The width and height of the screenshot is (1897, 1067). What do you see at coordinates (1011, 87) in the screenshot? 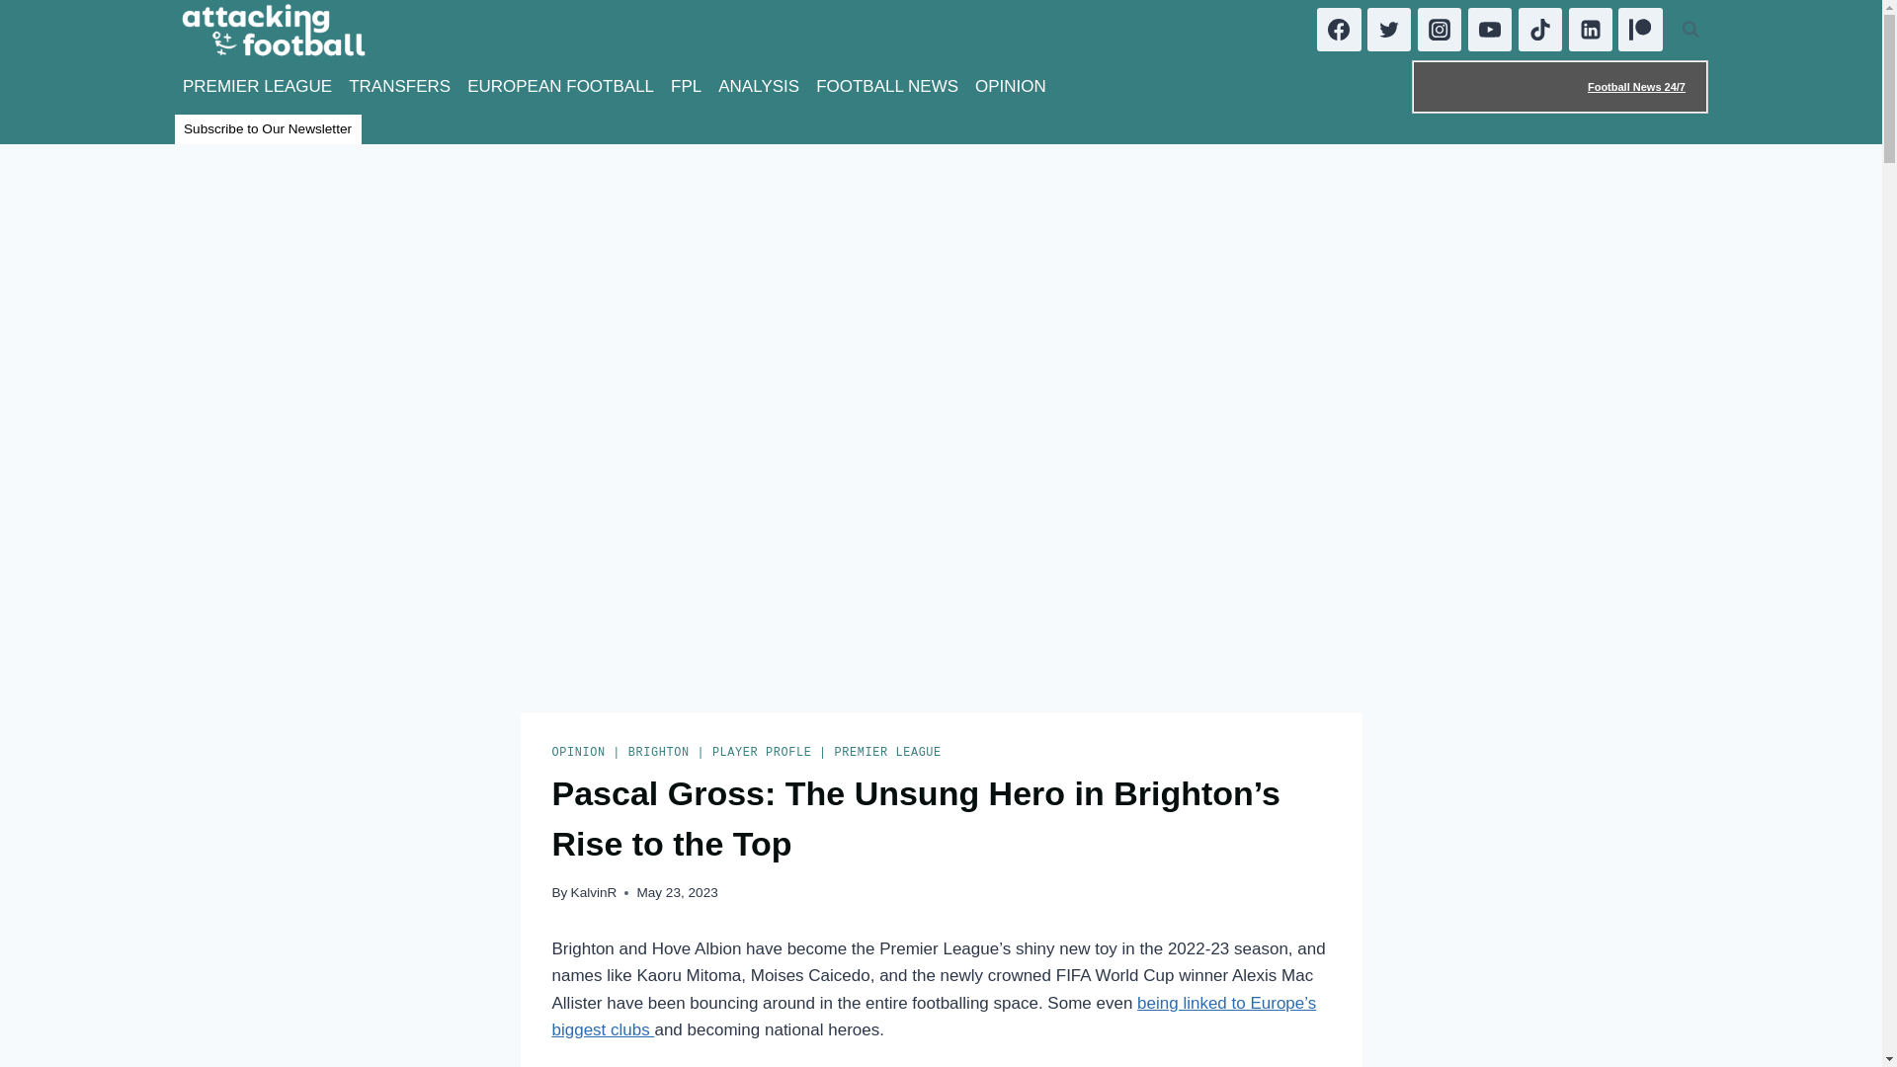
I see `OPINION` at bounding box center [1011, 87].